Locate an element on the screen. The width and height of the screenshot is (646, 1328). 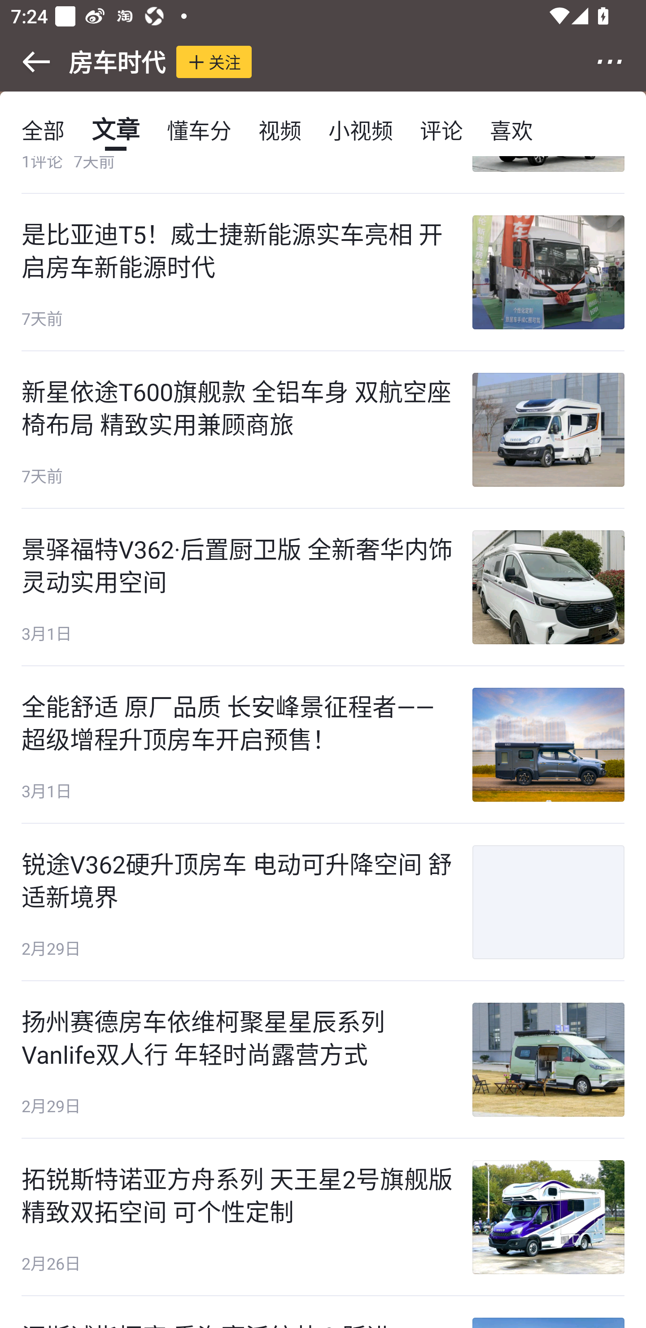
新星依途T600旗舰款 全铝车身 双航空座椅布局 精致实用兼顾商旅 7天前 is located at coordinates (323, 430).